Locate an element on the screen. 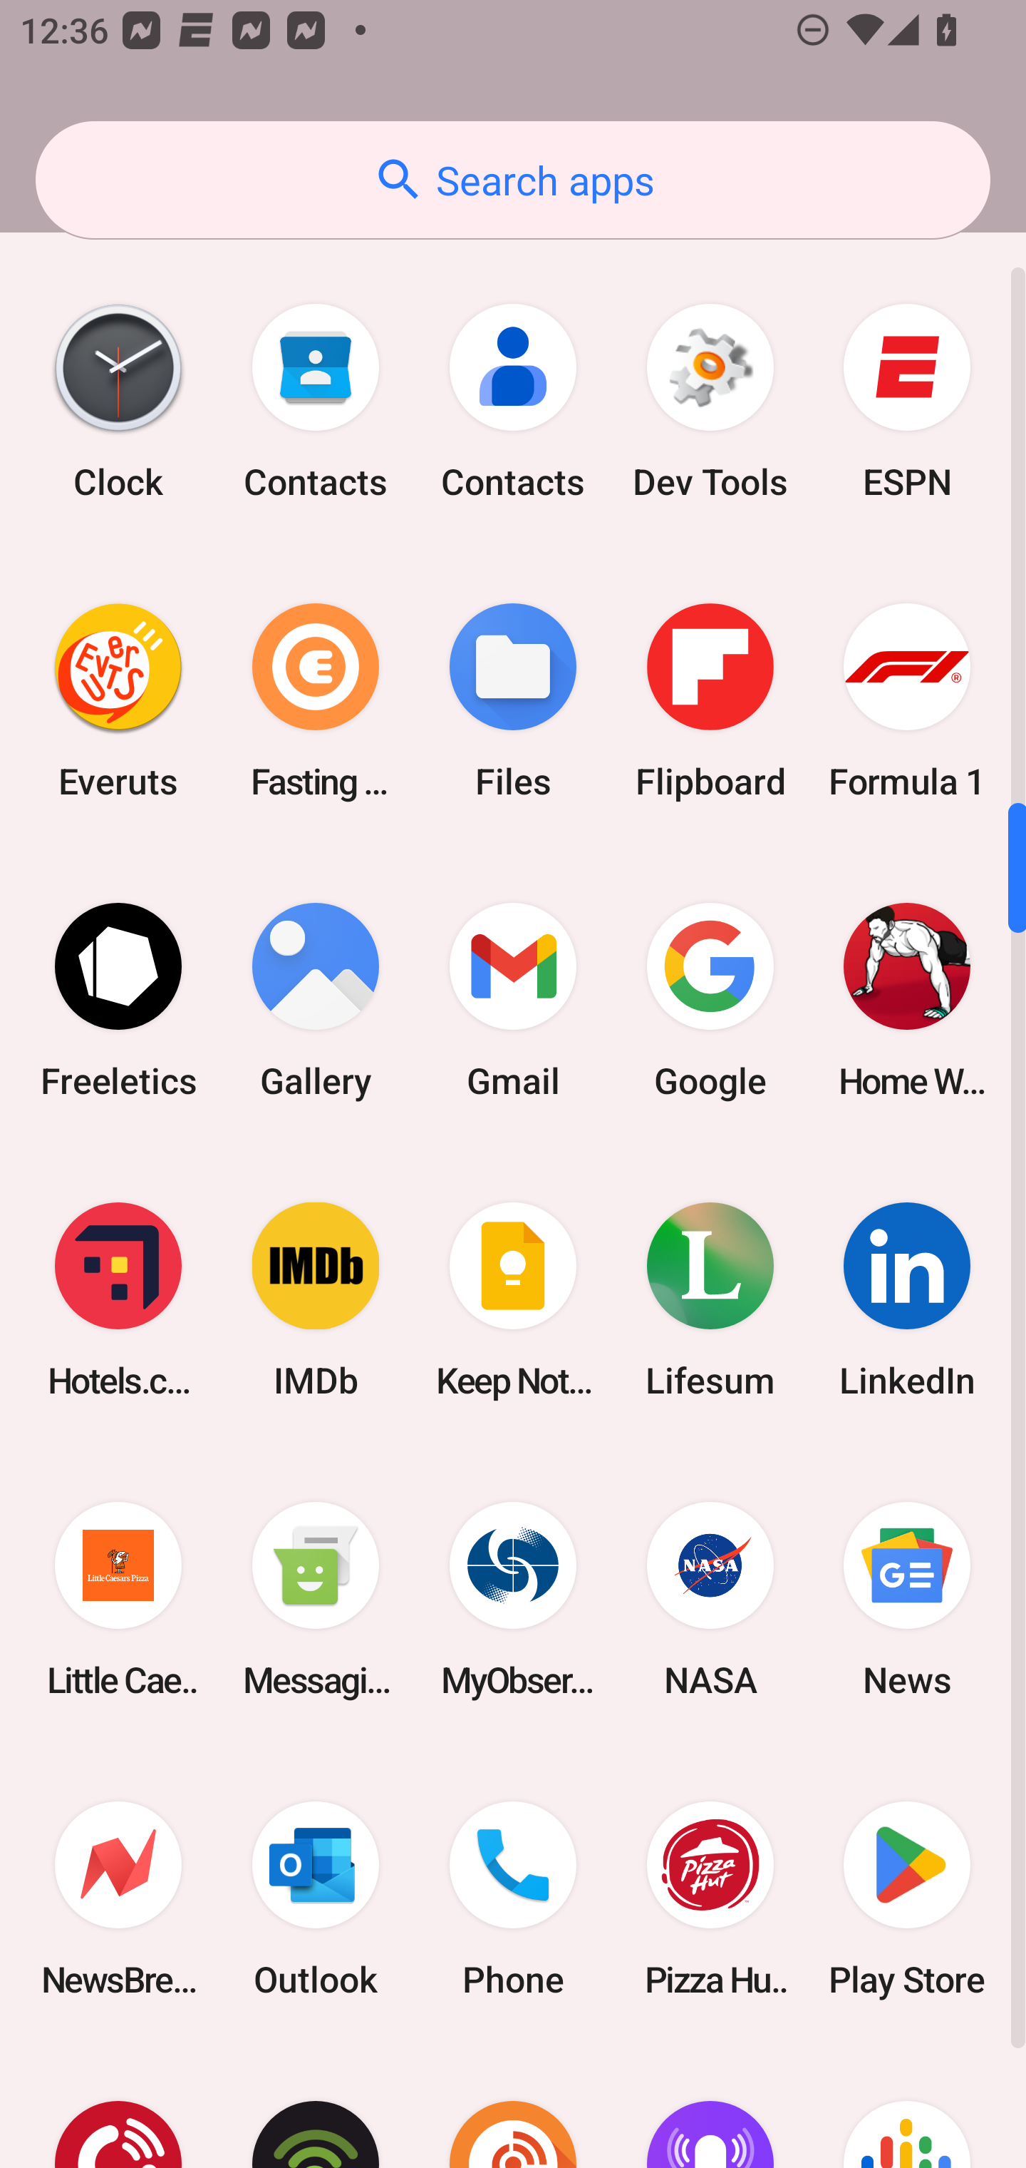 The width and height of the screenshot is (1026, 2168). Little Caesars Pizza is located at coordinates (118, 1600).